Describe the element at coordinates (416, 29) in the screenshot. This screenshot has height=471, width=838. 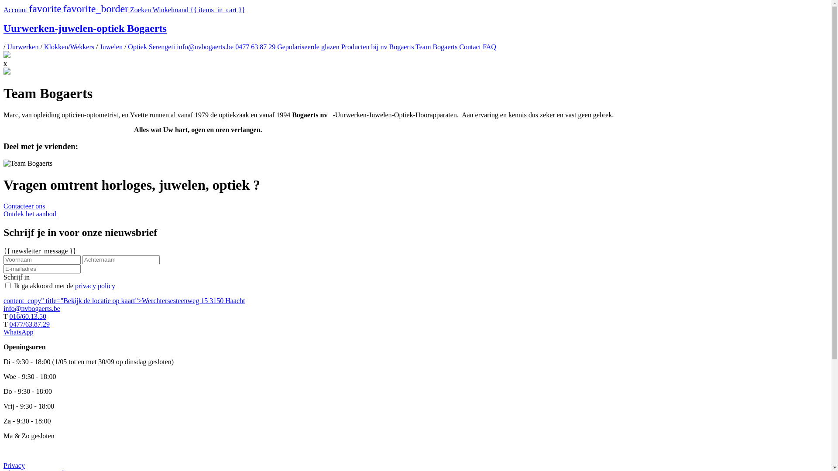
I see `Uurwerken-juwelen-optiek Bogaerts` at that location.